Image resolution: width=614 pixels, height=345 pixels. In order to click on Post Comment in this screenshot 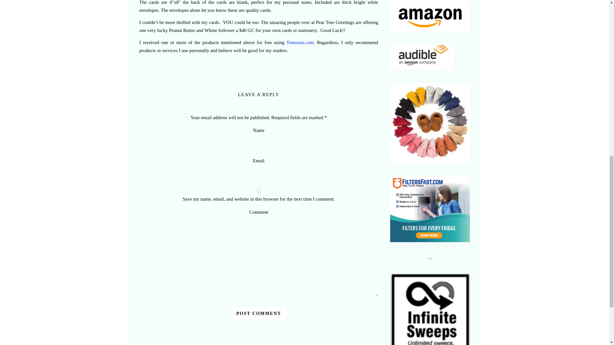, I will do `click(258, 314)`.